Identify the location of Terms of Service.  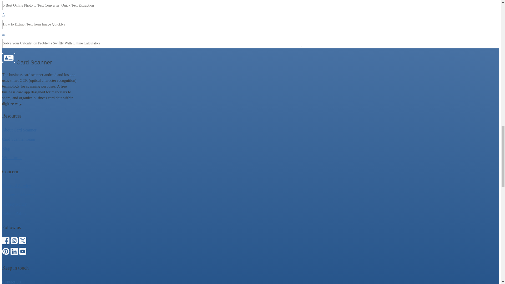
(14, 204).